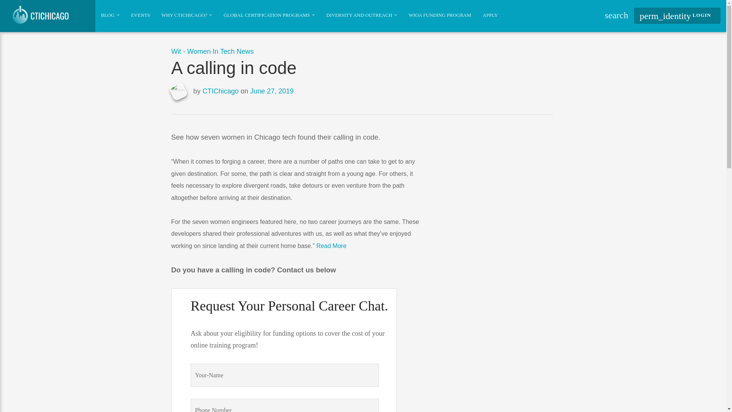 This screenshot has width=732, height=412. Describe the element at coordinates (110, 15) in the screenshot. I see `BLOG` at that location.